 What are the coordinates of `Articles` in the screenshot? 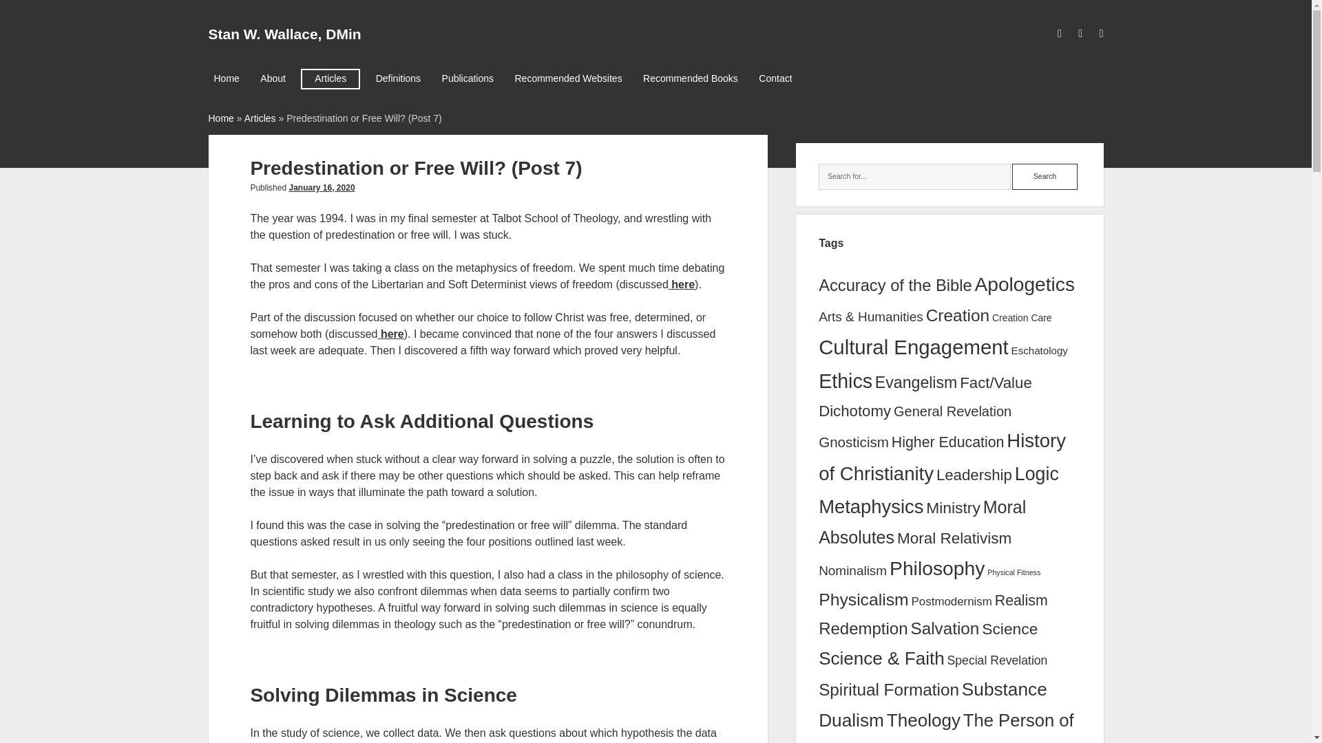 It's located at (260, 118).